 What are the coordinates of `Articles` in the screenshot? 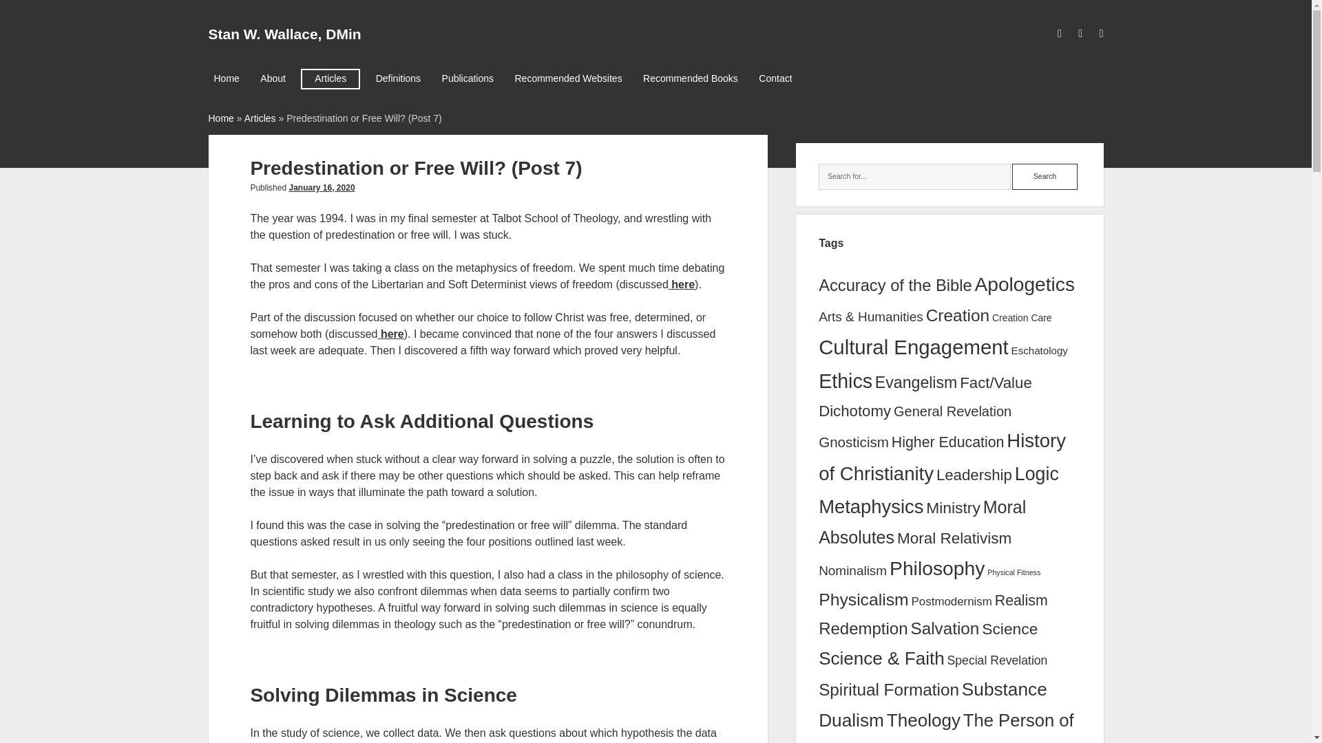 It's located at (260, 118).